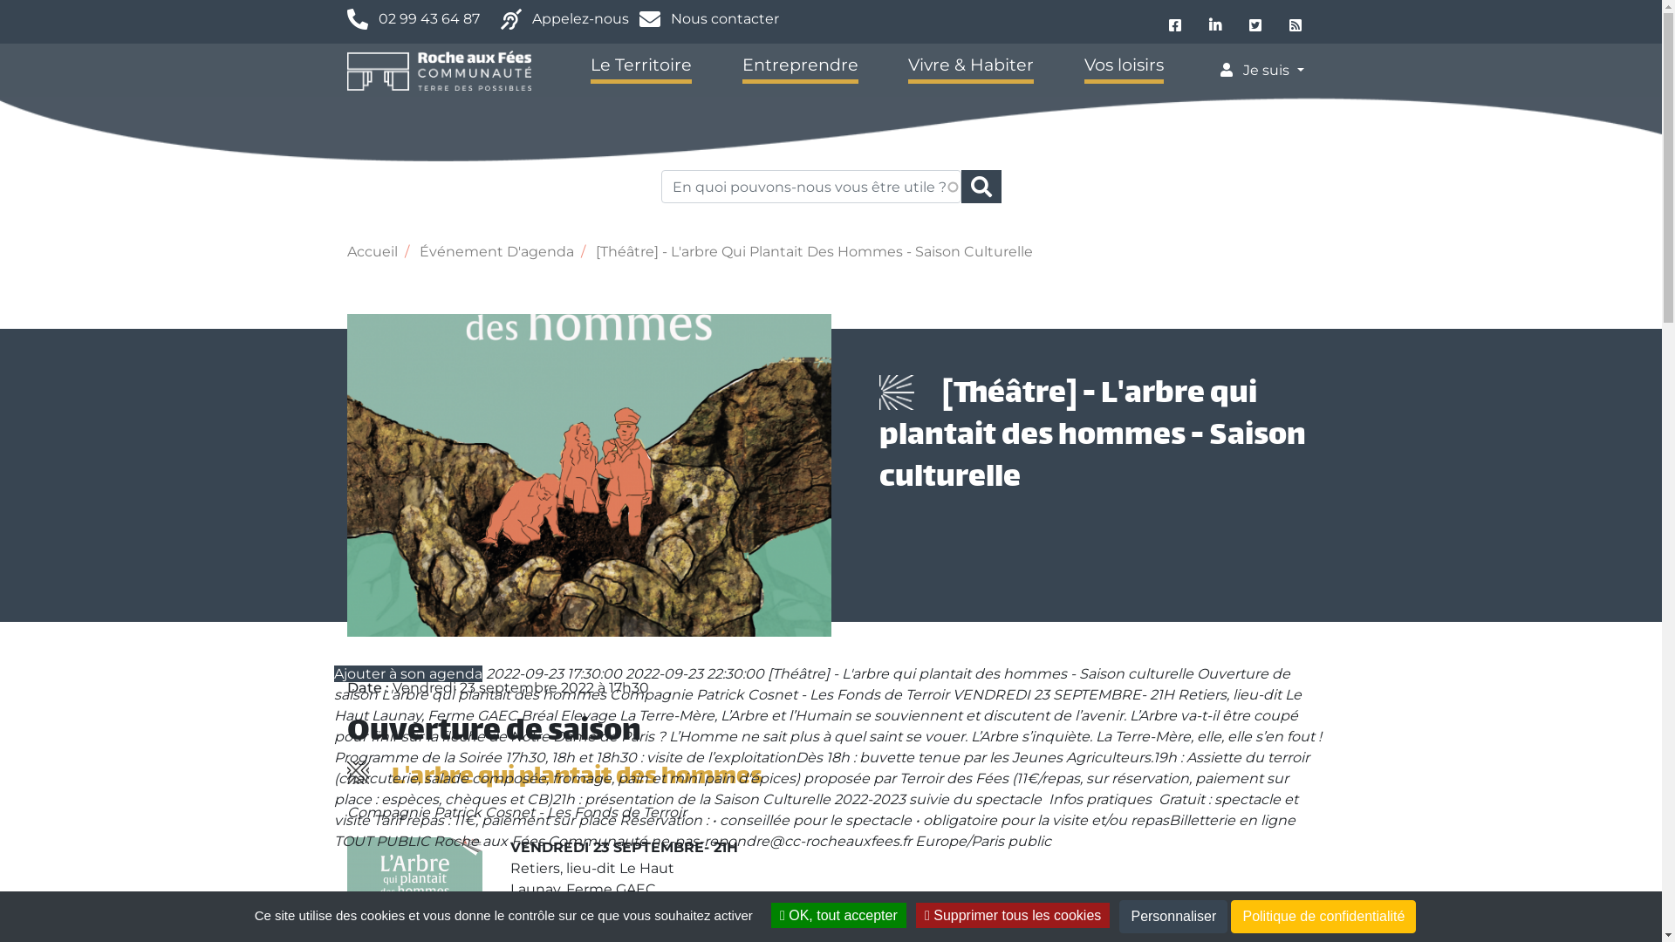  What do you see at coordinates (1013, 916) in the screenshot?
I see `Supprimer tous les cookies` at bounding box center [1013, 916].